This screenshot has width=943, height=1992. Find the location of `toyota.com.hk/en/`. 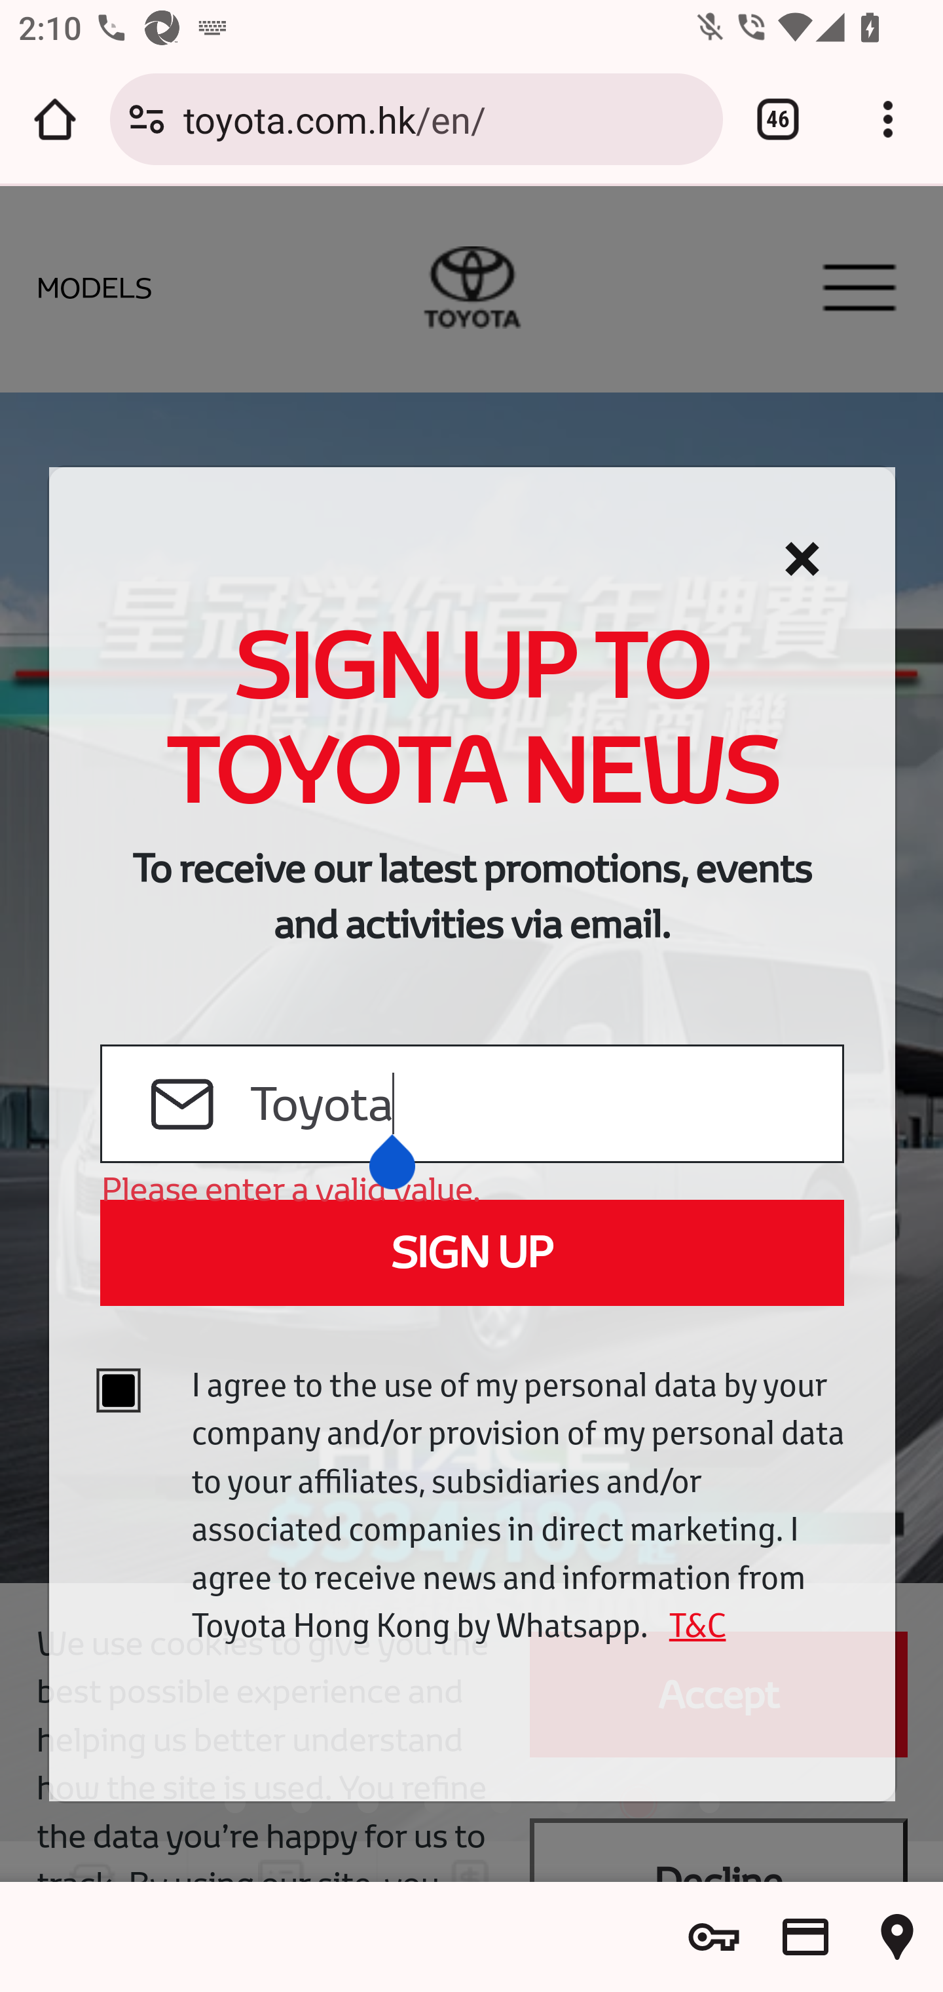

toyota.com.hk/en/ is located at coordinates (443, 118).